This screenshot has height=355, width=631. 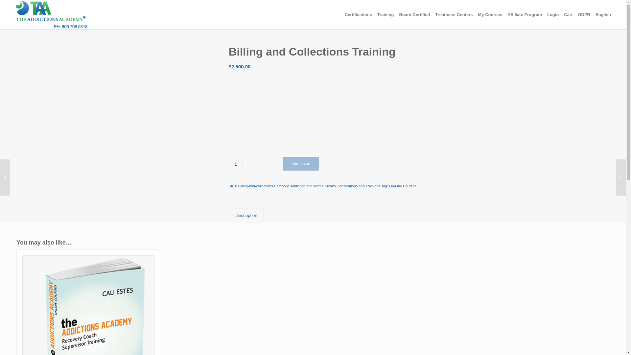 I want to click on Certifications, so click(x=358, y=14).